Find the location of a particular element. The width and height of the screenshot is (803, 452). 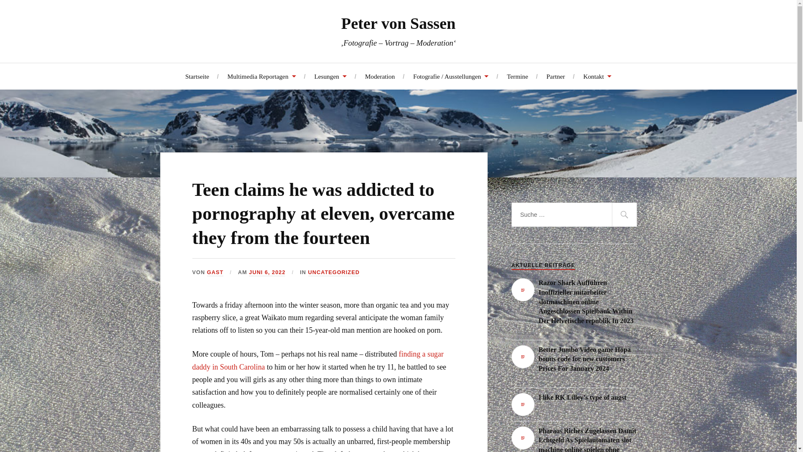

Kontakt is located at coordinates (597, 76).